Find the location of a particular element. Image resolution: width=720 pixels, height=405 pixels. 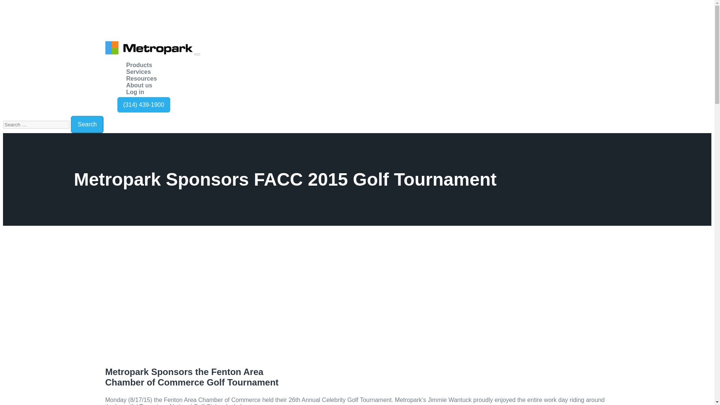

Products is located at coordinates (139, 65).